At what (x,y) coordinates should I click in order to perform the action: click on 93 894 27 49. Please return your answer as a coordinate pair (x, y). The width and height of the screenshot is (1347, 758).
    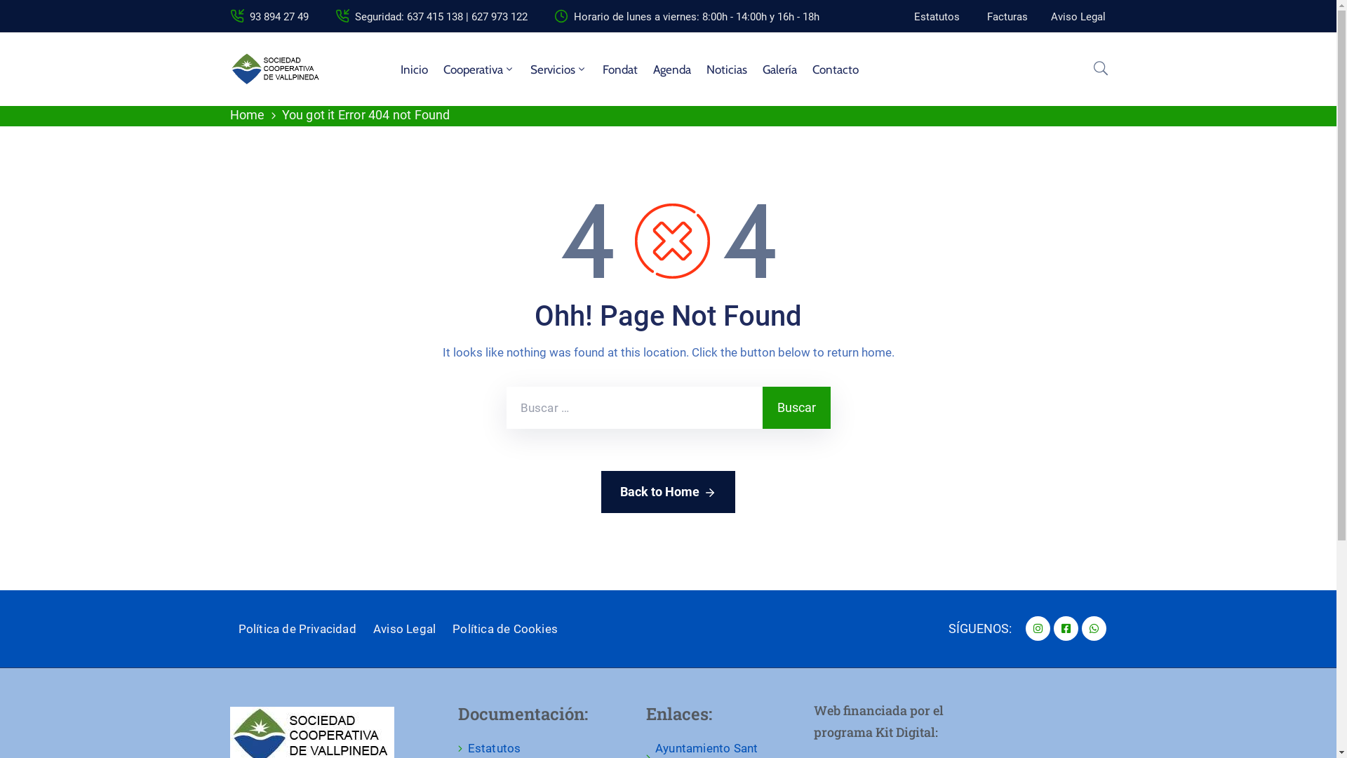
    Looking at the image, I should click on (279, 17).